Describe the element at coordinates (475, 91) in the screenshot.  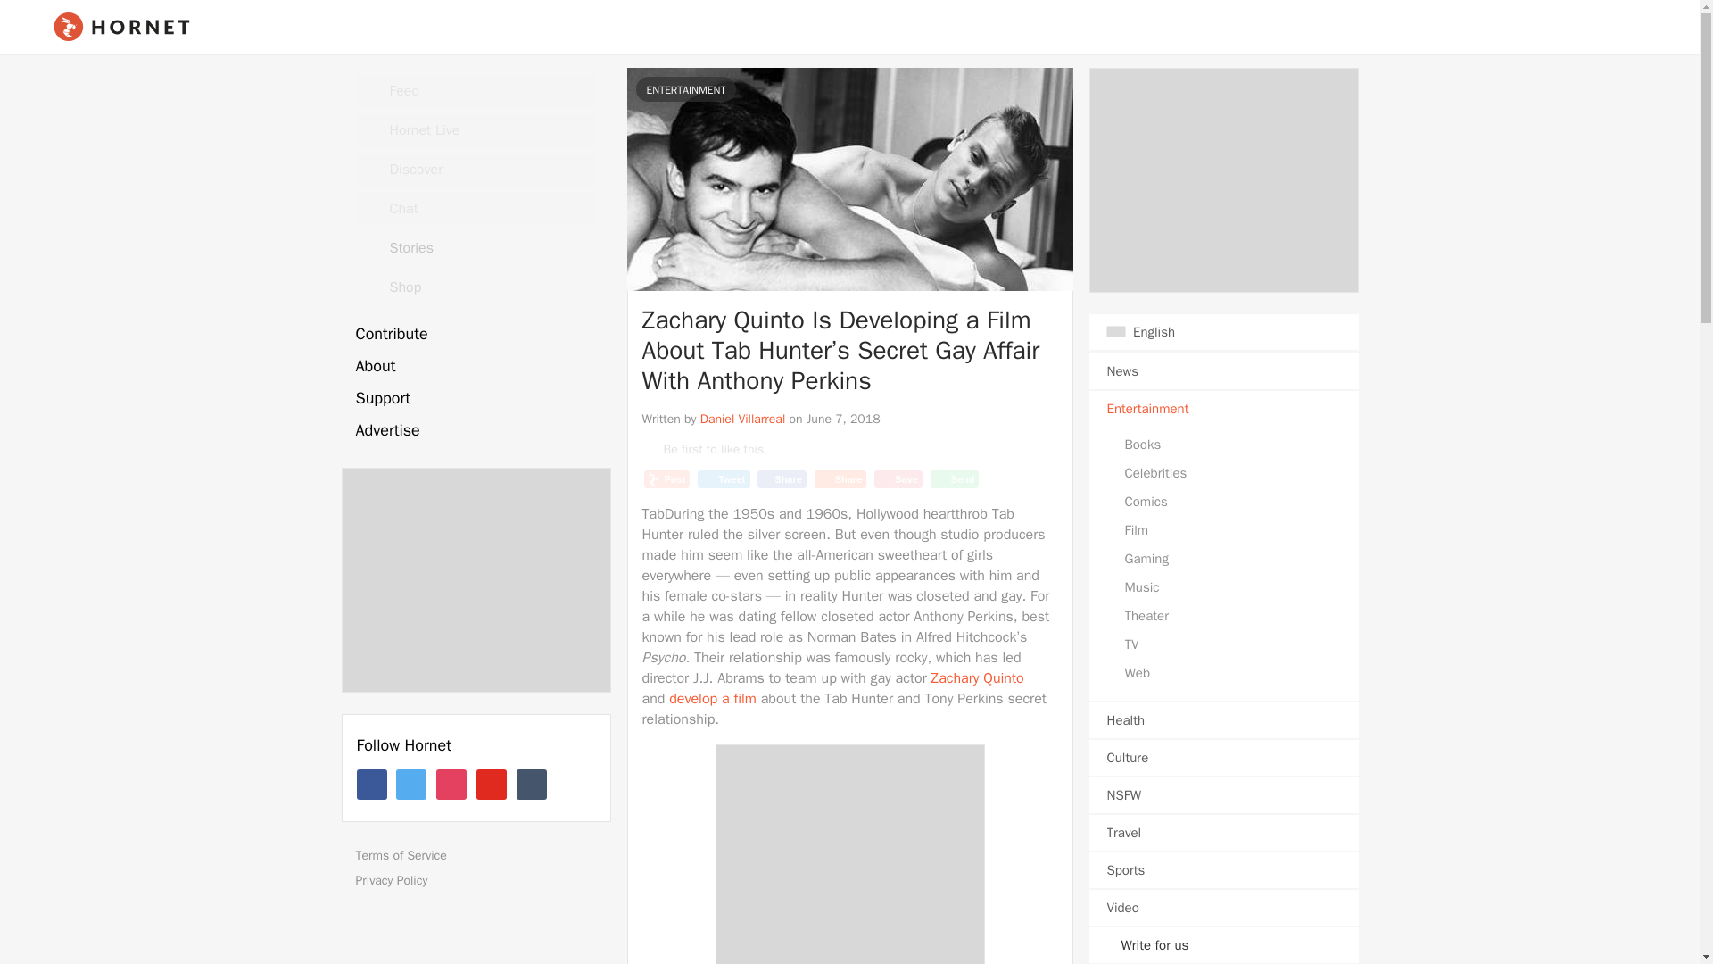
I see `Feed` at that location.